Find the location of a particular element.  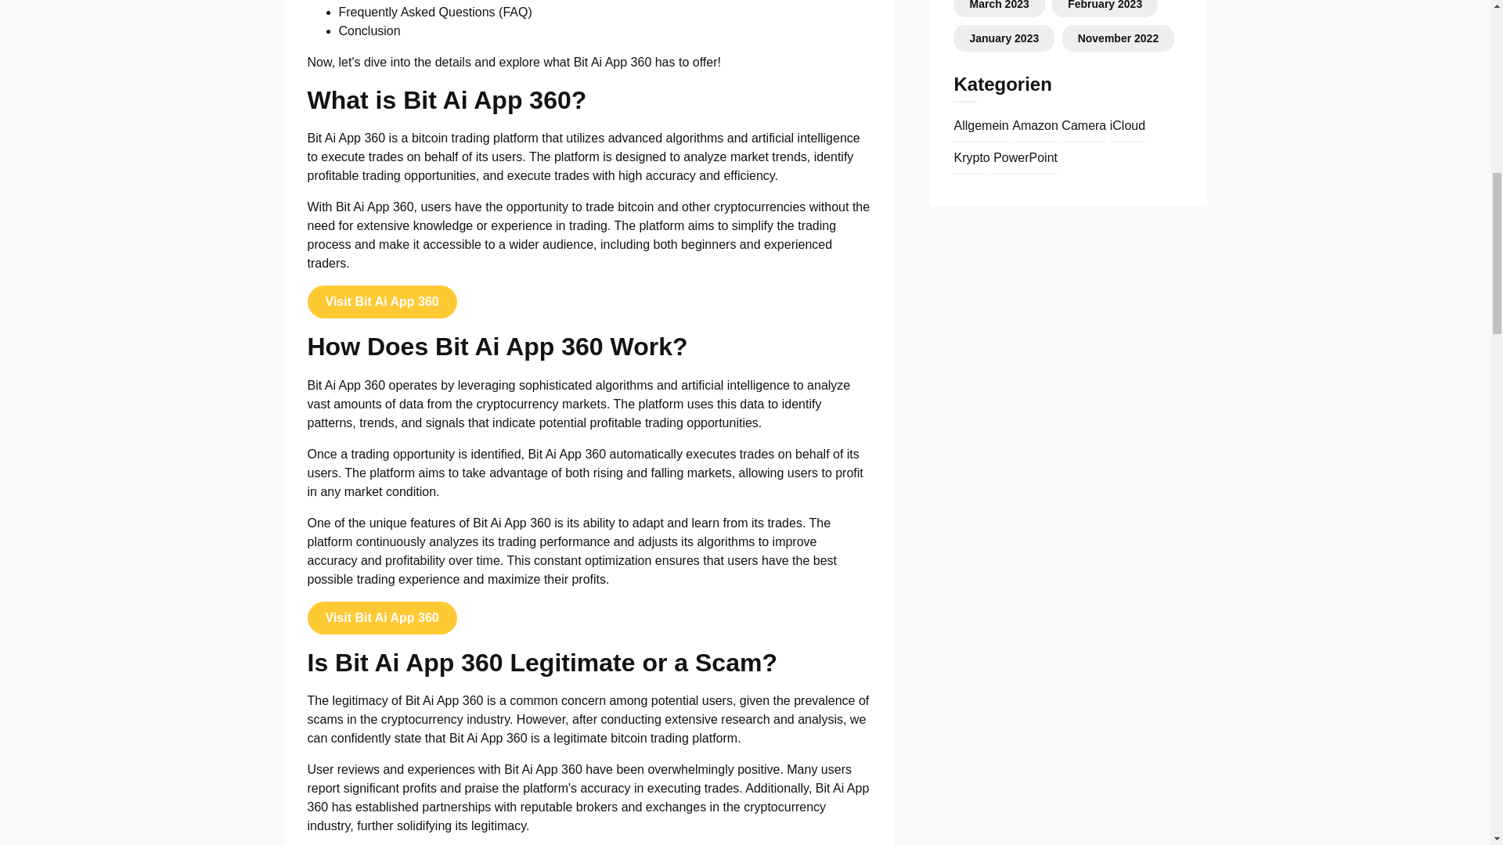

February 2023 is located at coordinates (1105, 5).